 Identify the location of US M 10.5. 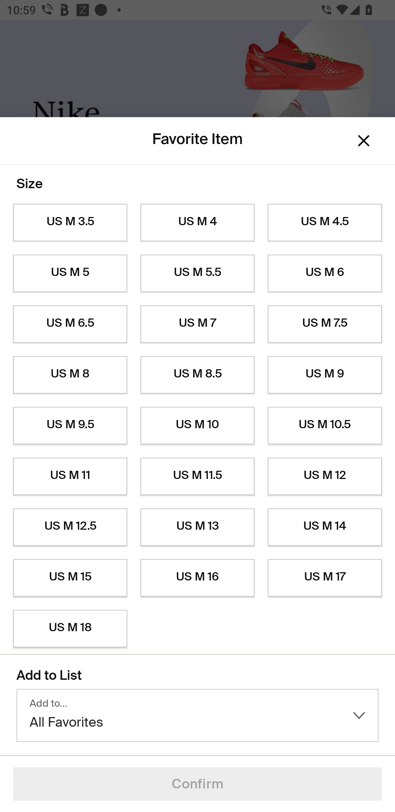
(325, 426).